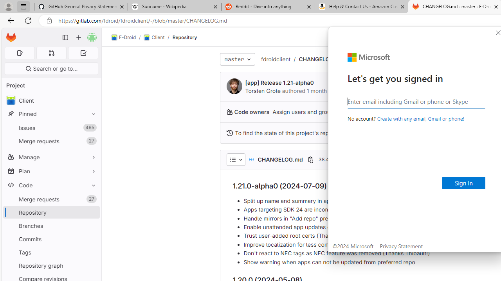  Describe the element at coordinates (276, 59) in the screenshot. I see `fdroidclient` at that location.